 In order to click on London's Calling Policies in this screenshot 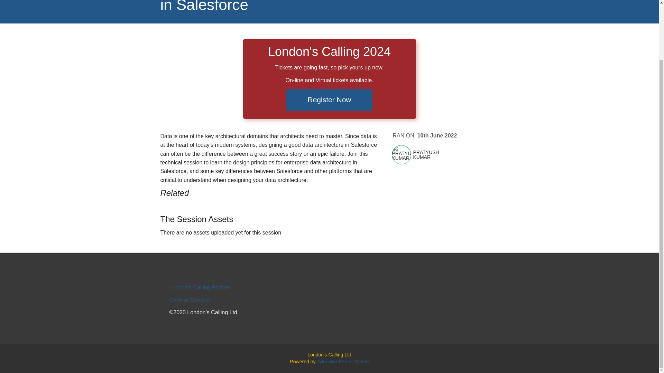, I will do `click(200, 287)`.